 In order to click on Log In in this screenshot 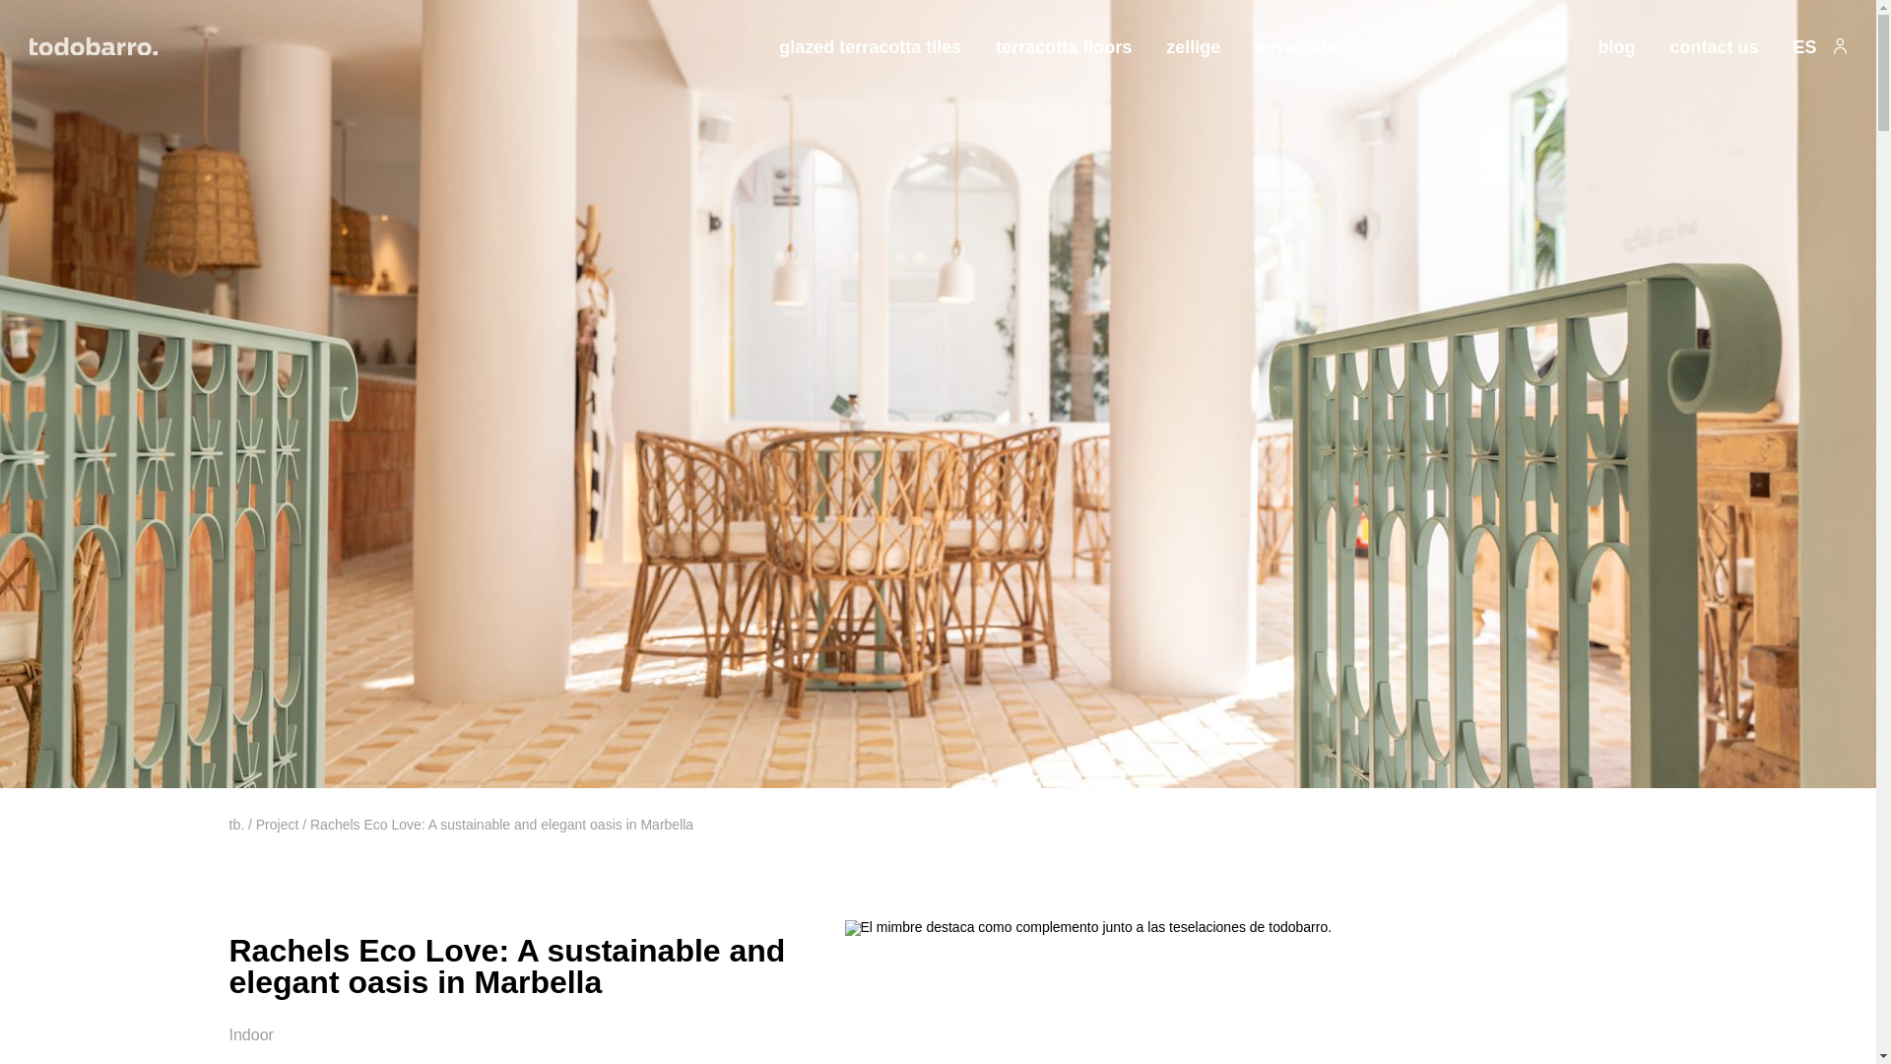, I will do `click(1338, 181)`.